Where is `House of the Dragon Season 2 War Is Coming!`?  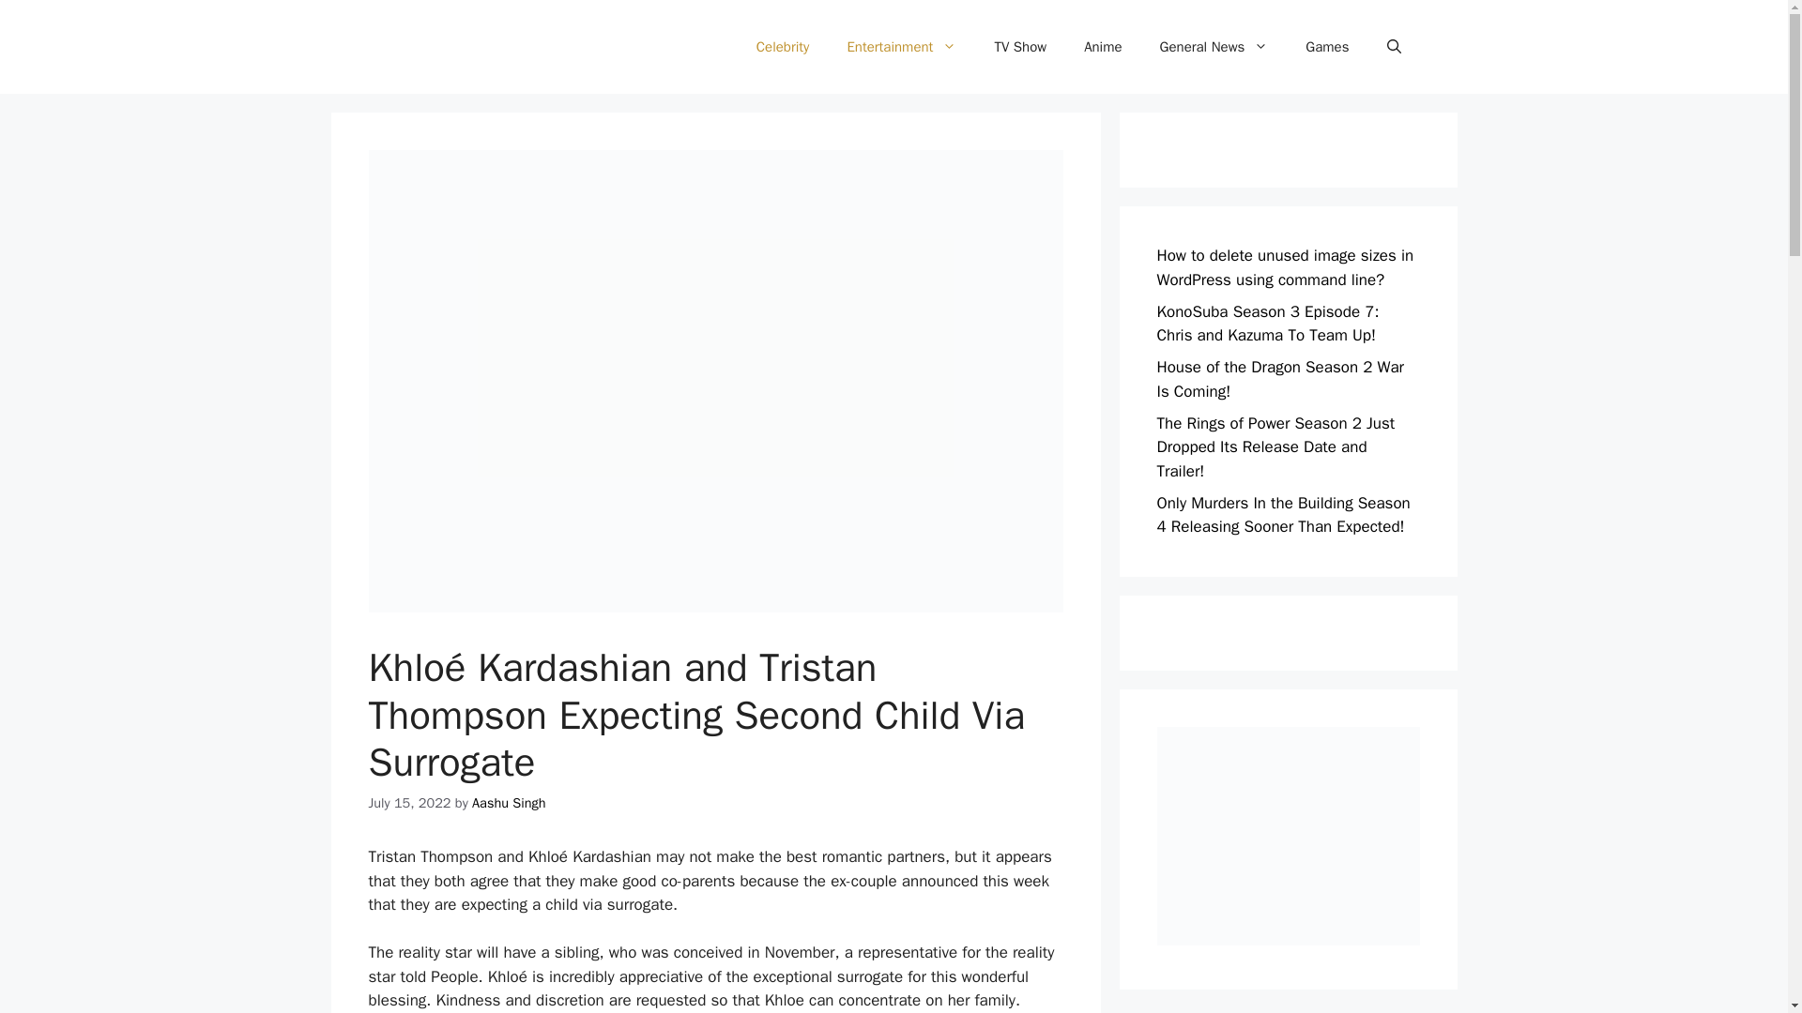 House of the Dragon Season 2 War Is Coming! is located at coordinates (1280, 379).